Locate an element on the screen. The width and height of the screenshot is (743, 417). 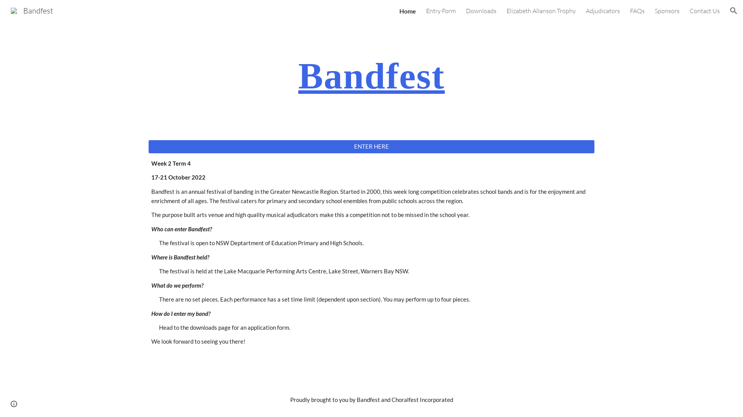
Home is located at coordinates (408, 11).